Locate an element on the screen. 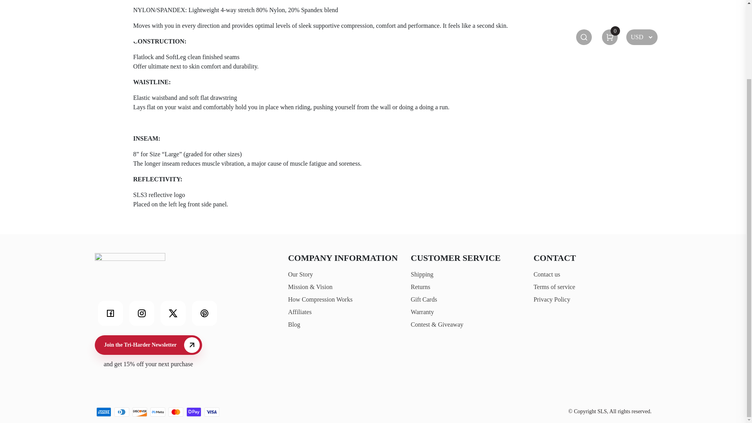 Image resolution: width=752 pixels, height=423 pixels. Visa is located at coordinates (212, 412).